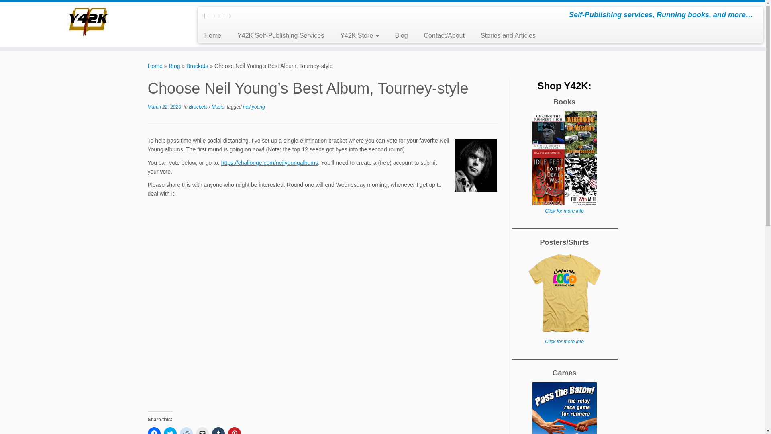  Describe the element at coordinates (402, 35) in the screenshot. I see `Blog` at that location.